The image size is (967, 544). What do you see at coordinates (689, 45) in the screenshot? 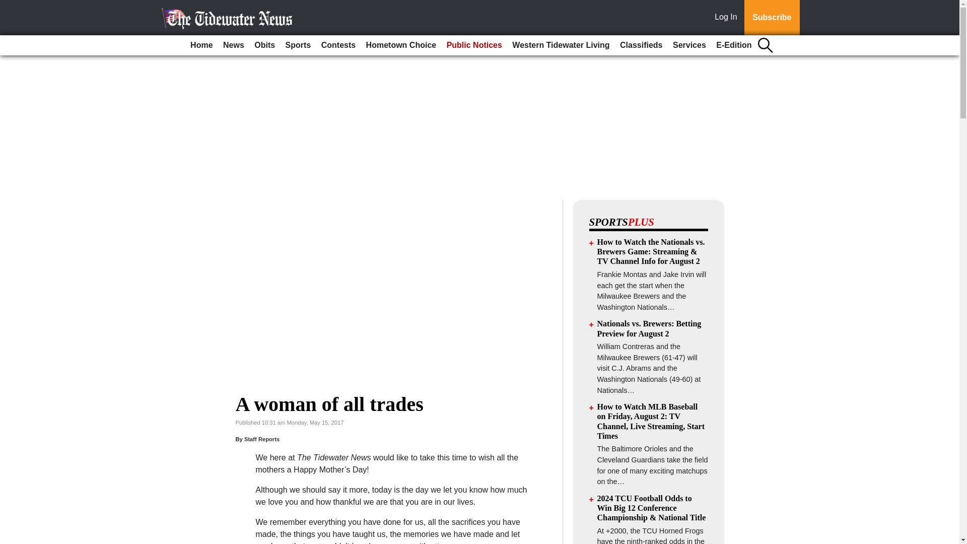
I see `Services` at bounding box center [689, 45].